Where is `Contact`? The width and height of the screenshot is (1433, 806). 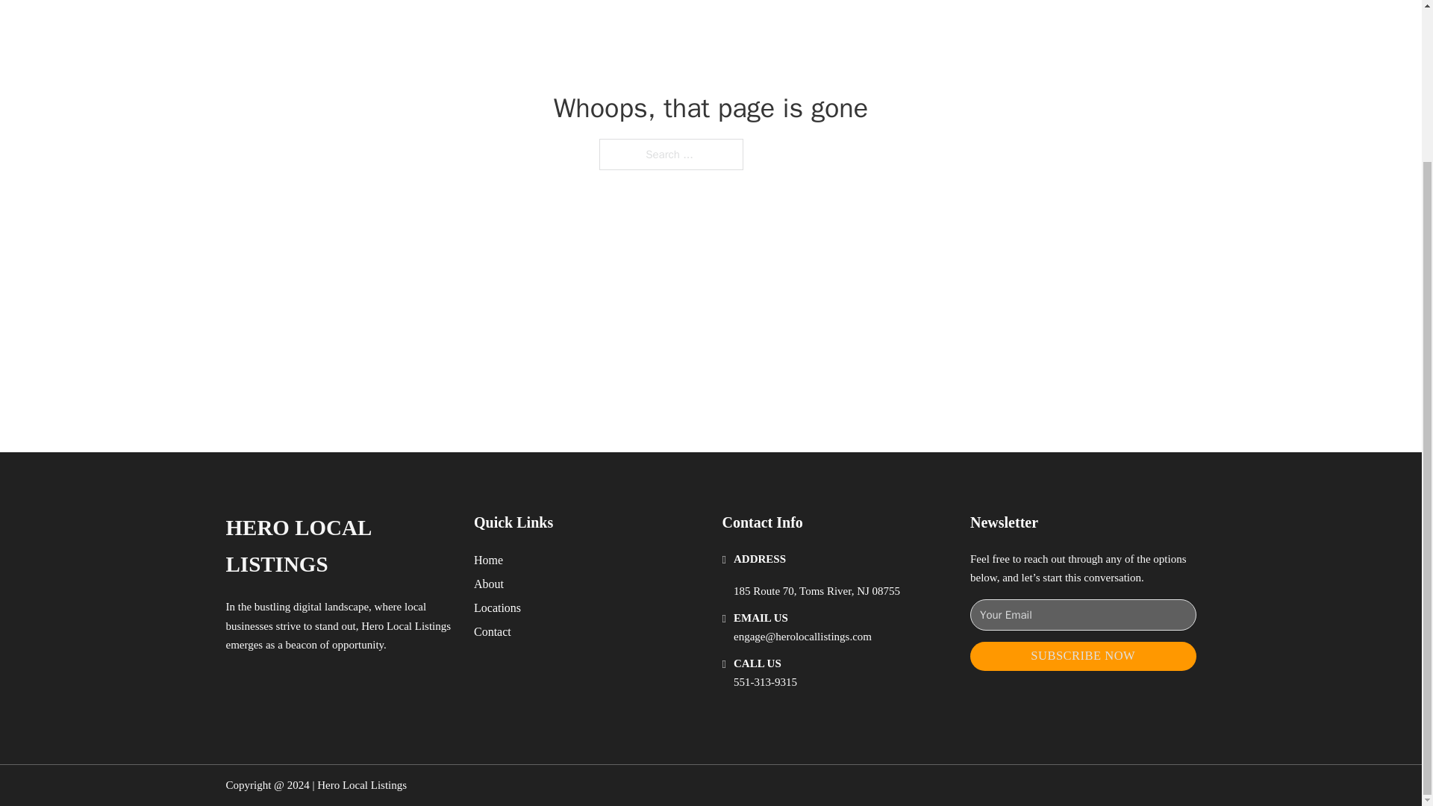
Contact is located at coordinates (493, 631).